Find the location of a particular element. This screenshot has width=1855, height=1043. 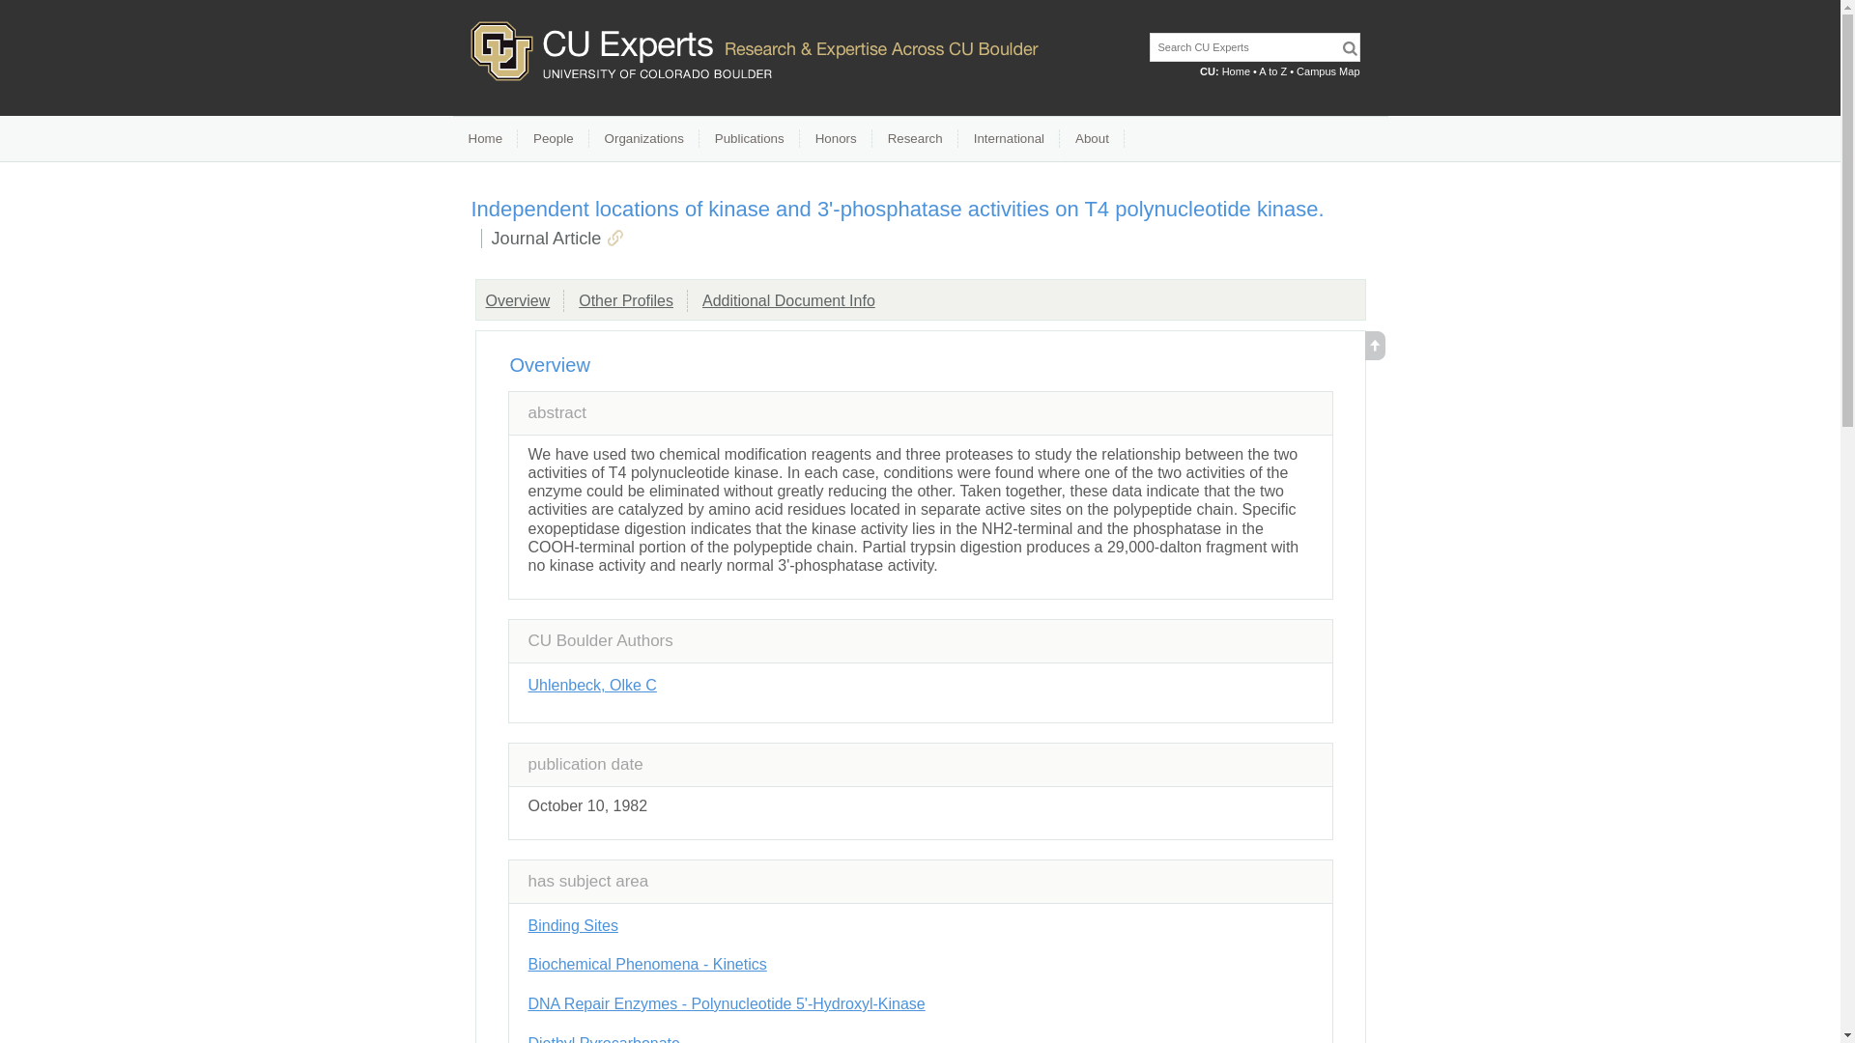

menu item is located at coordinates (835, 139).